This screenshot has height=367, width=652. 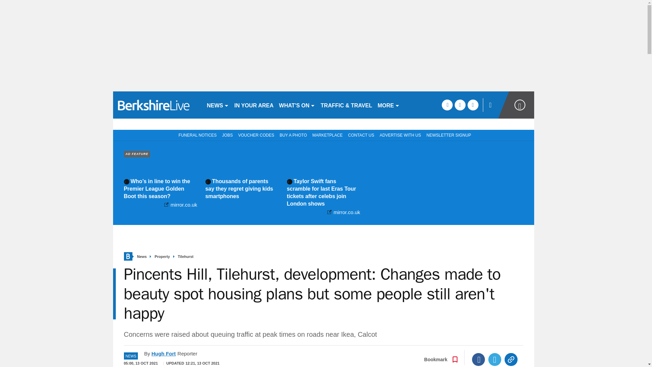 I want to click on twitter, so click(x=460, y=105).